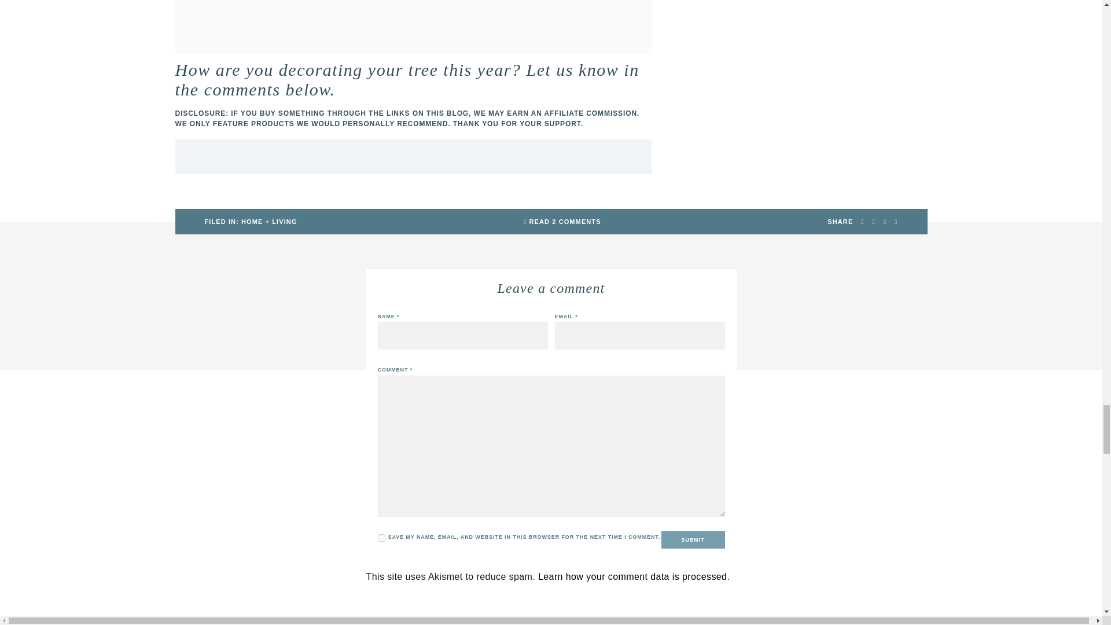  What do you see at coordinates (693, 540) in the screenshot?
I see `Submit` at bounding box center [693, 540].